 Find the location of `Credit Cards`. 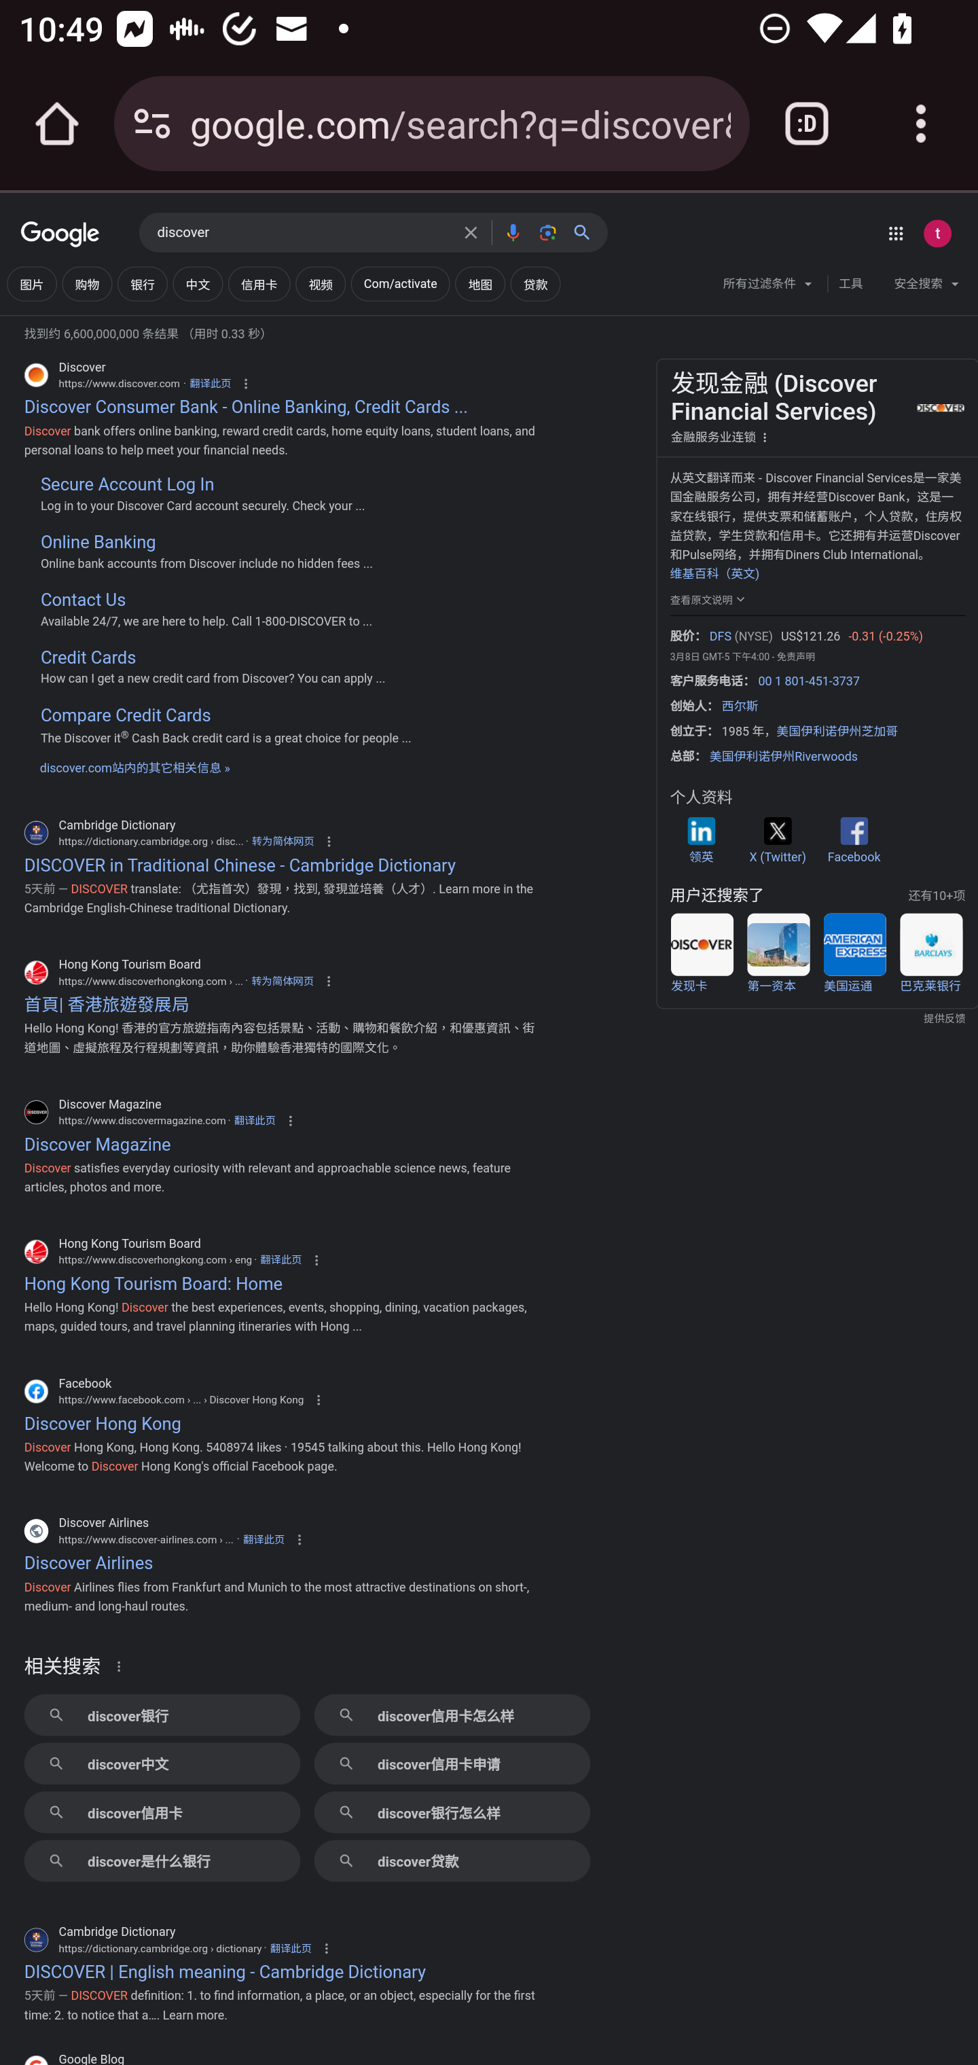

Credit Cards is located at coordinates (87, 658).